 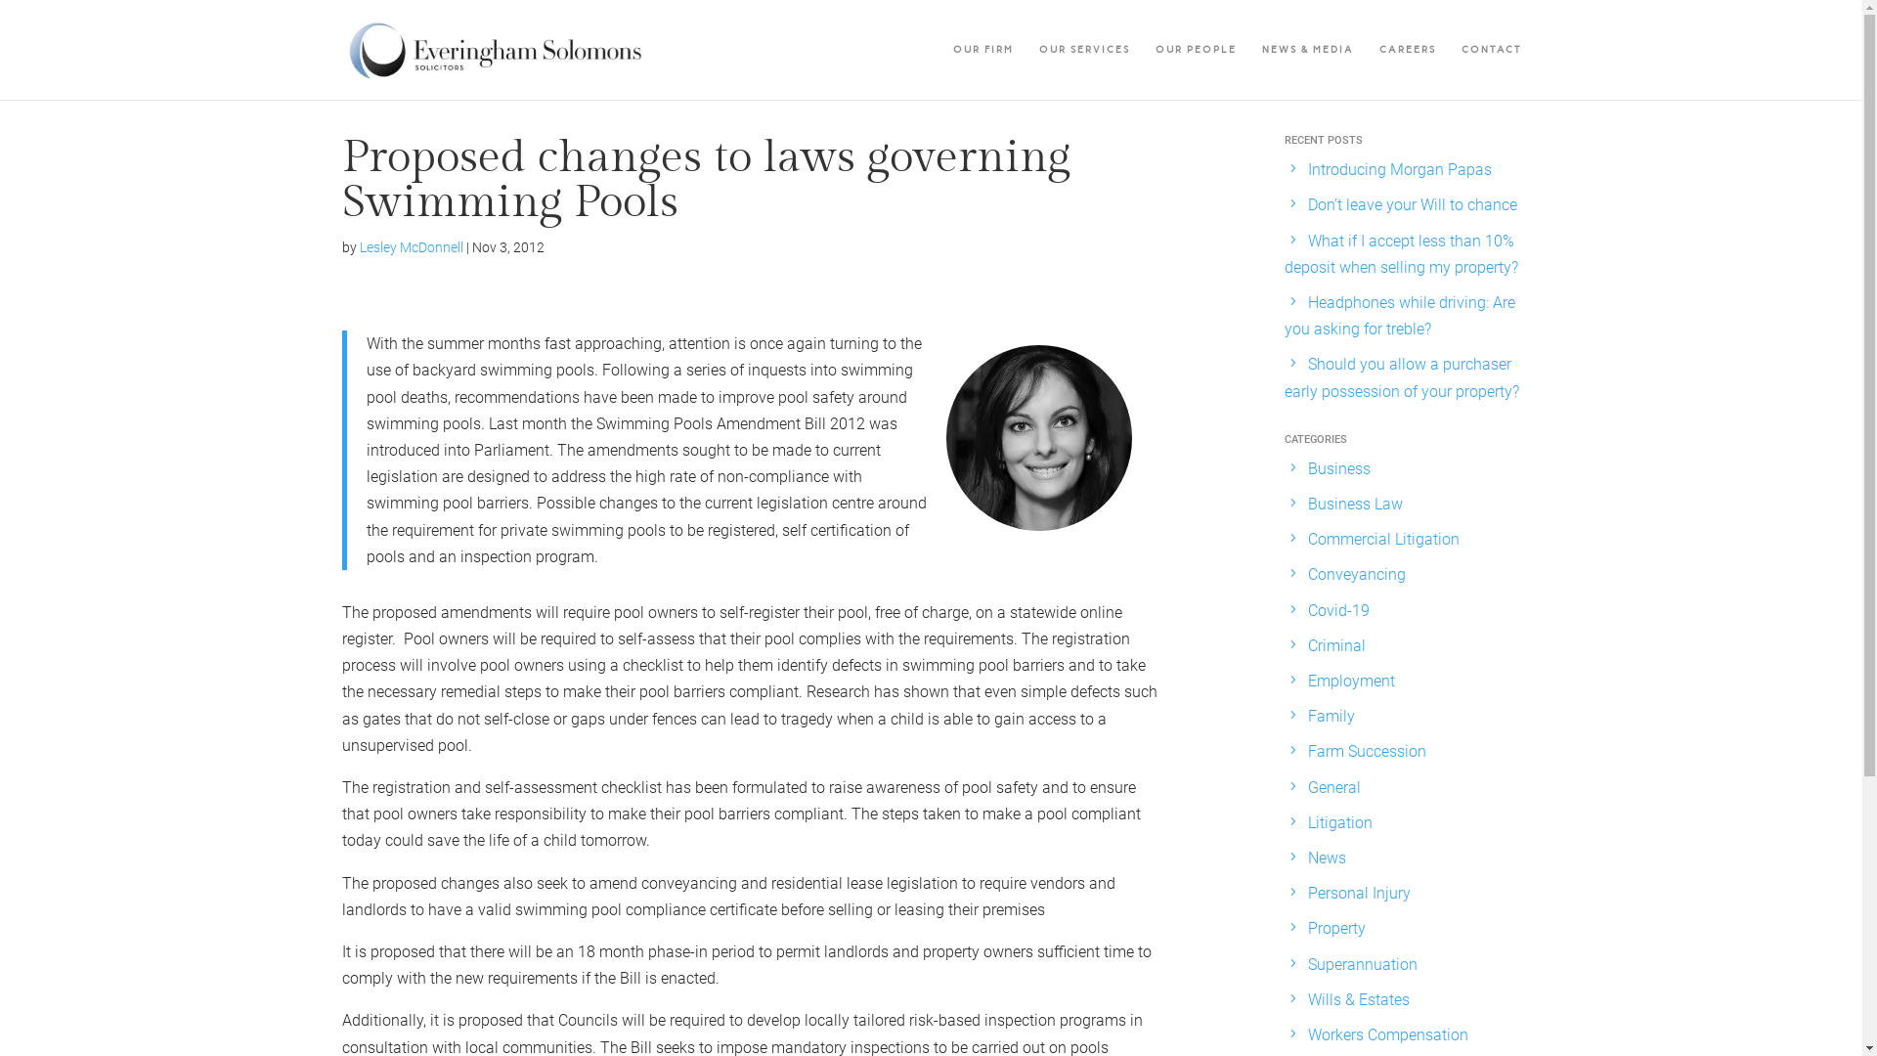 I want to click on Employment, so click(x=1351, y=681).